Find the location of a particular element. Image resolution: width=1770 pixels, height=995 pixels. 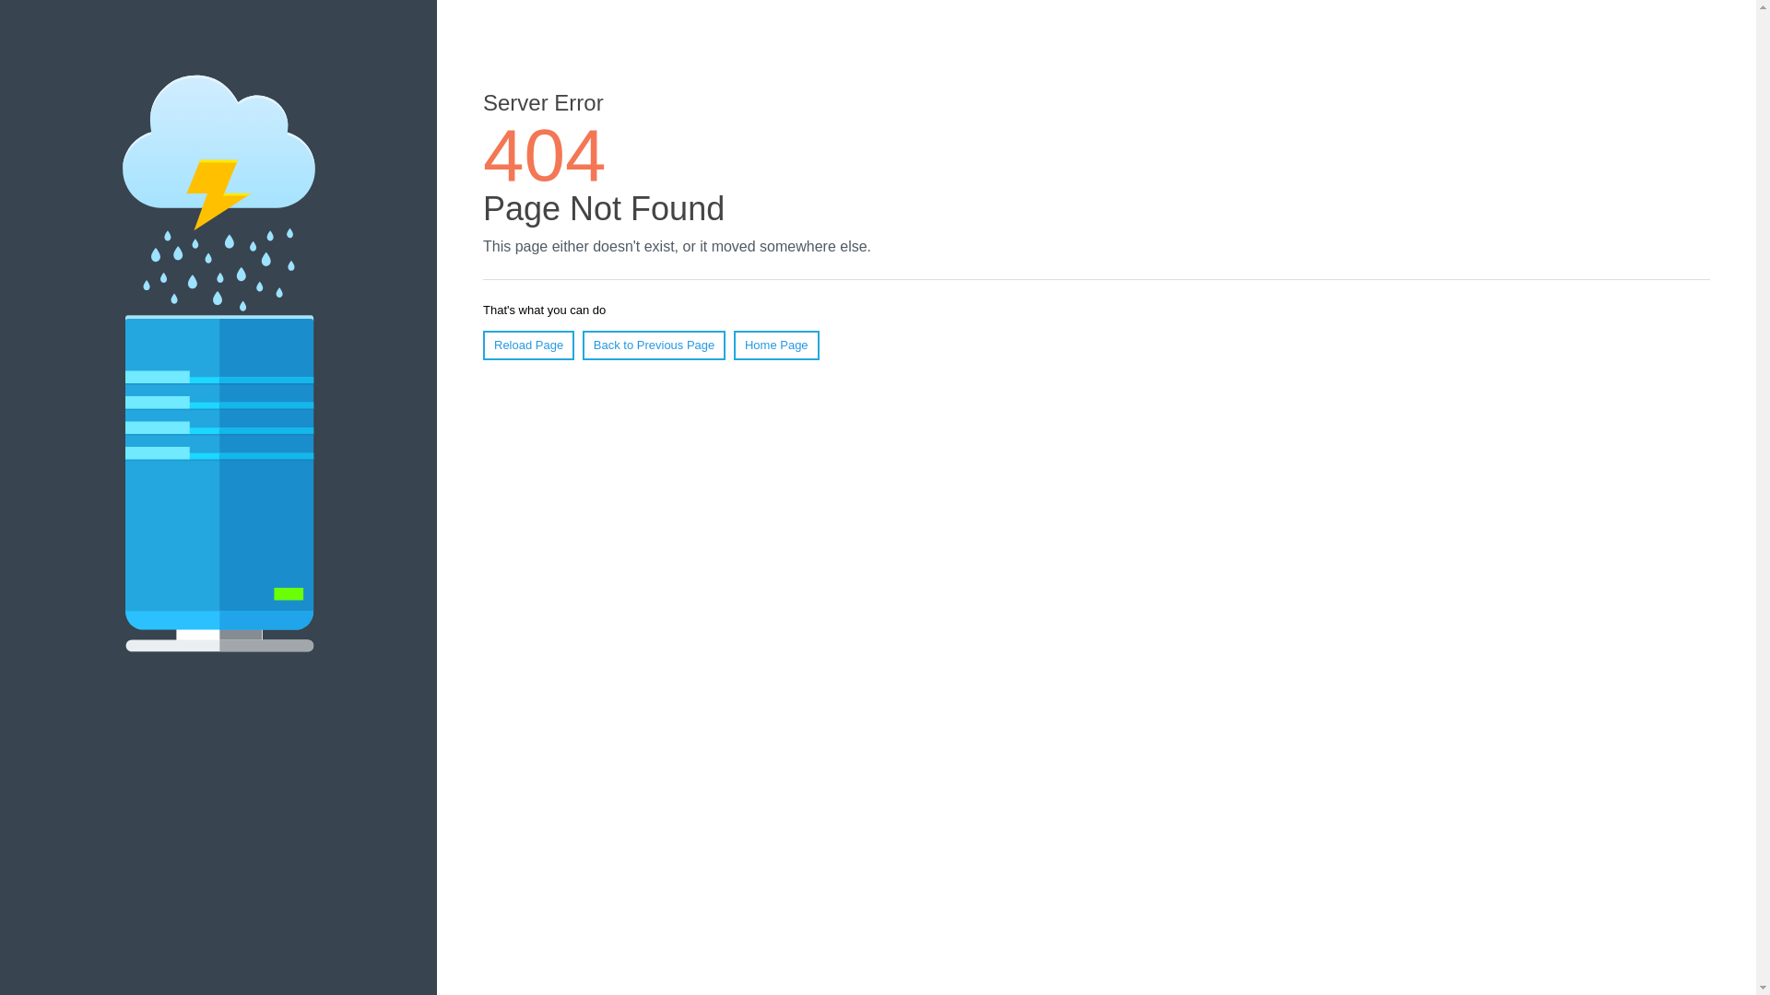

Reload Page is located at coordinates (529, 345).